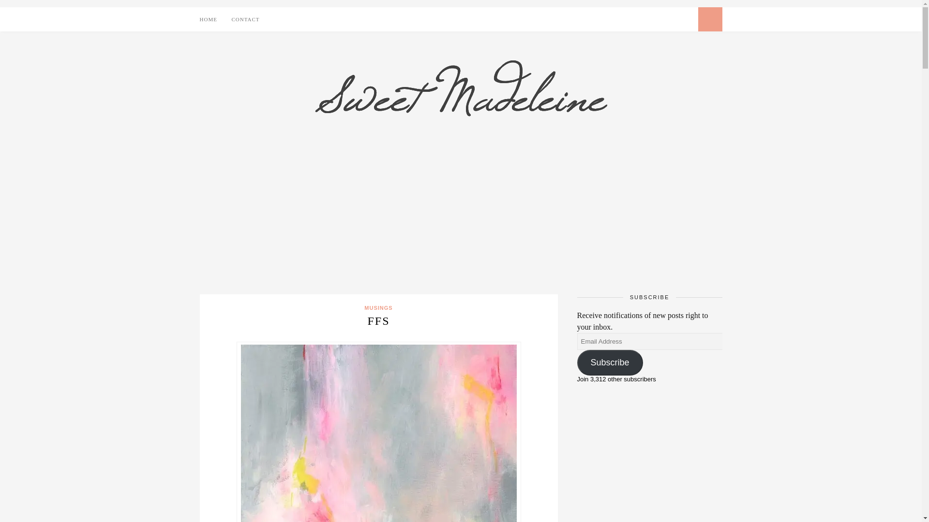 The height and width of the screenshot is (522, 929). What do you see at coordinates (378, 307) in the screenshot?
I see `MUSINGS` at bounding box center [378, 307].